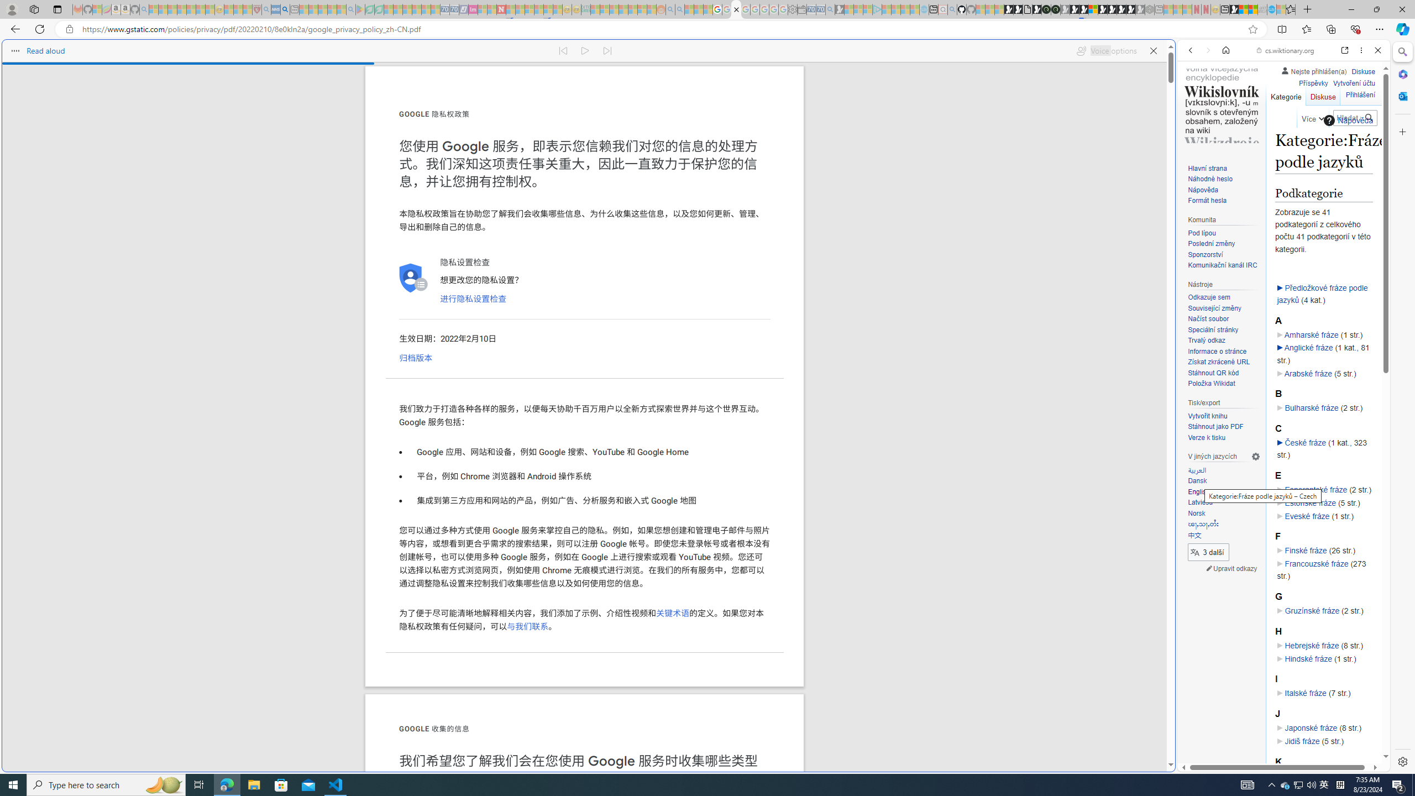 The image size is (1415, 796). I want to click on Play Cave FRVR in your browser | Games from Microsoft Start, so click(1075, 9).